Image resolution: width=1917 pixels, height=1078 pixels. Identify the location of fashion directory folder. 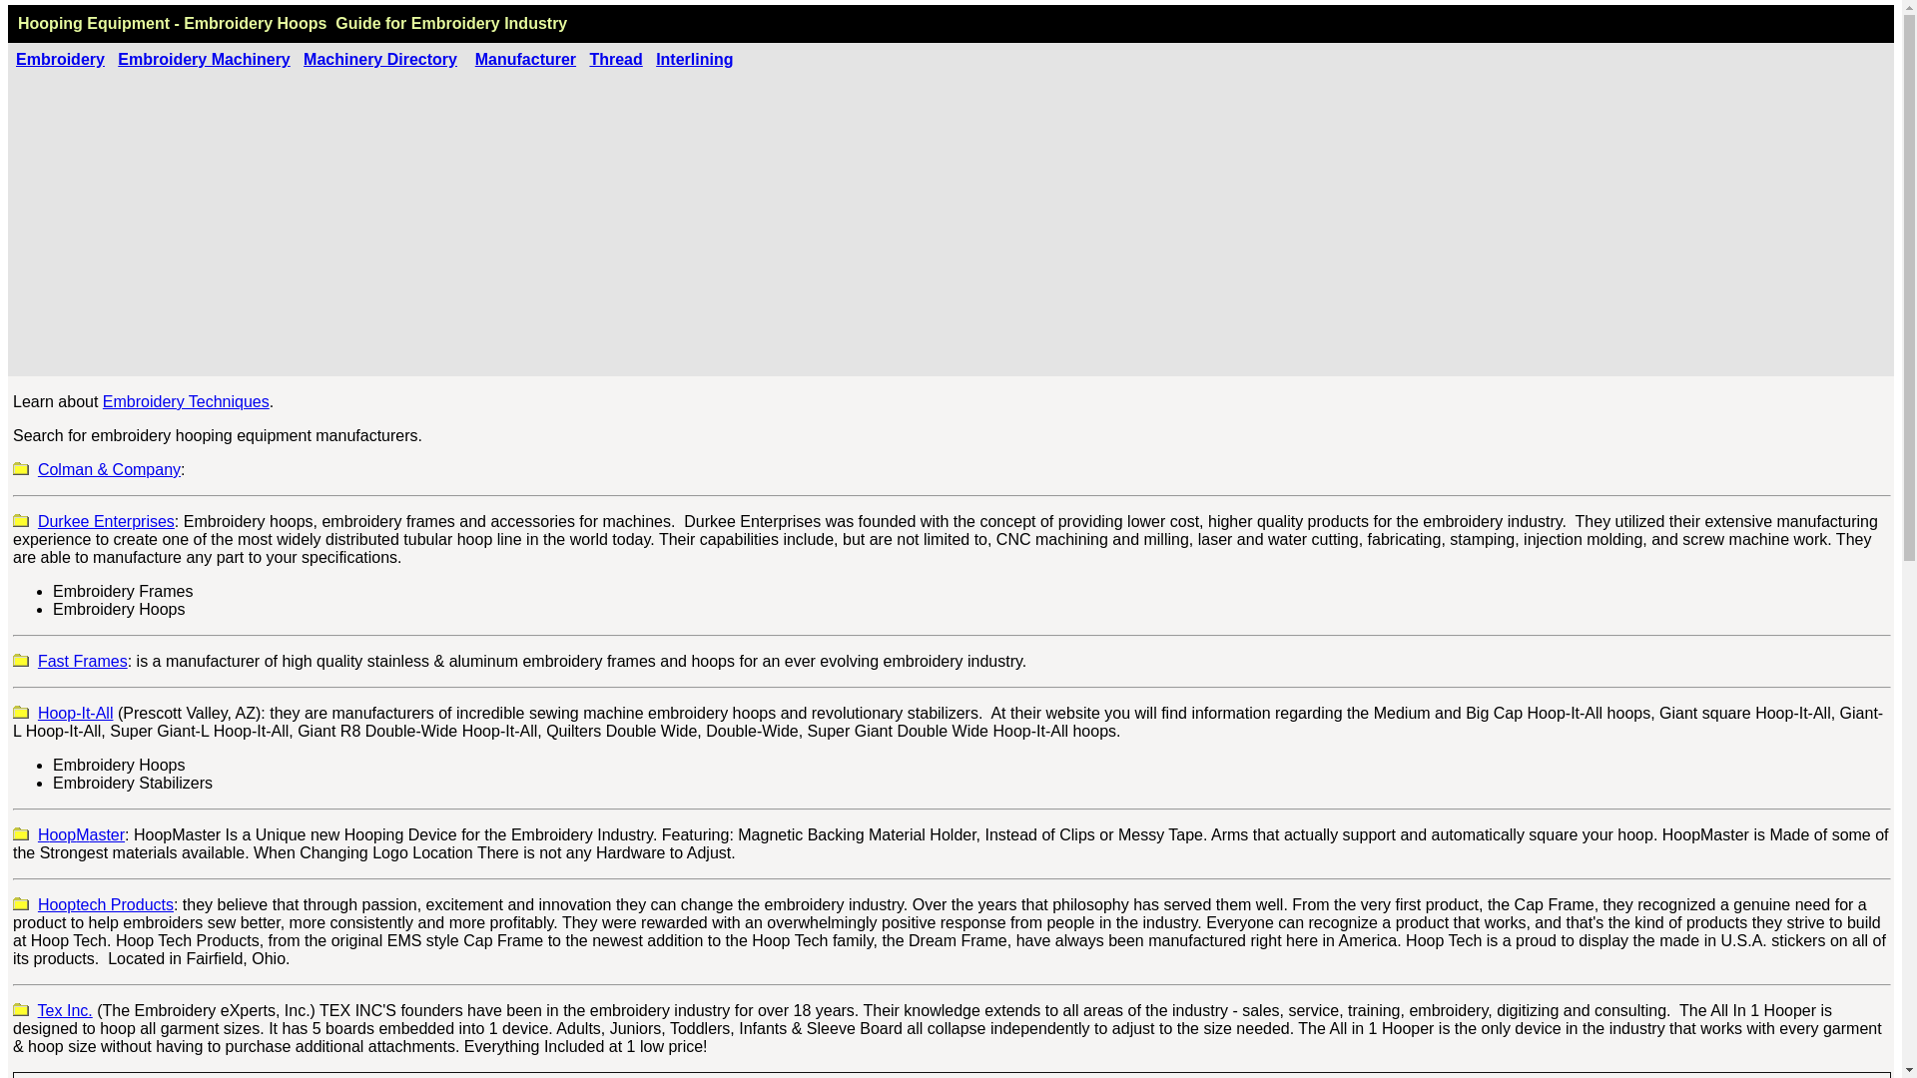
(20, 902).